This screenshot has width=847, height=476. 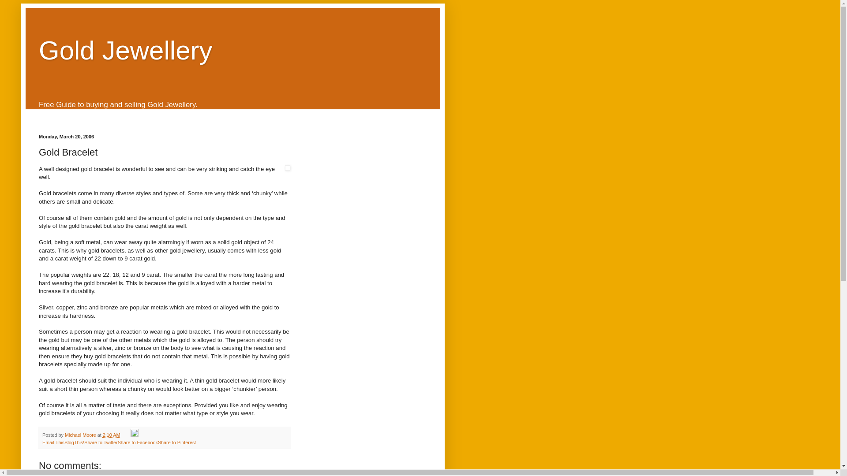 I want to click on permanent link, so click(x=111, y=435).